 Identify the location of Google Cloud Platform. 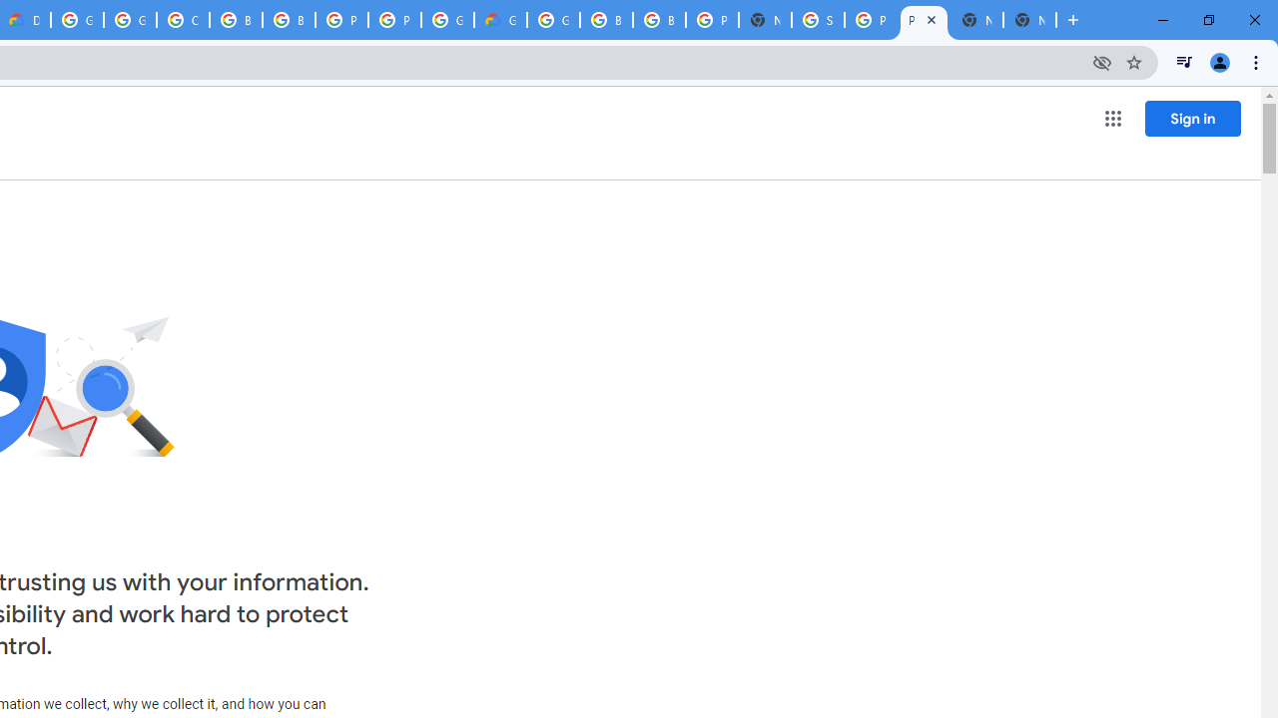
(447, 20).